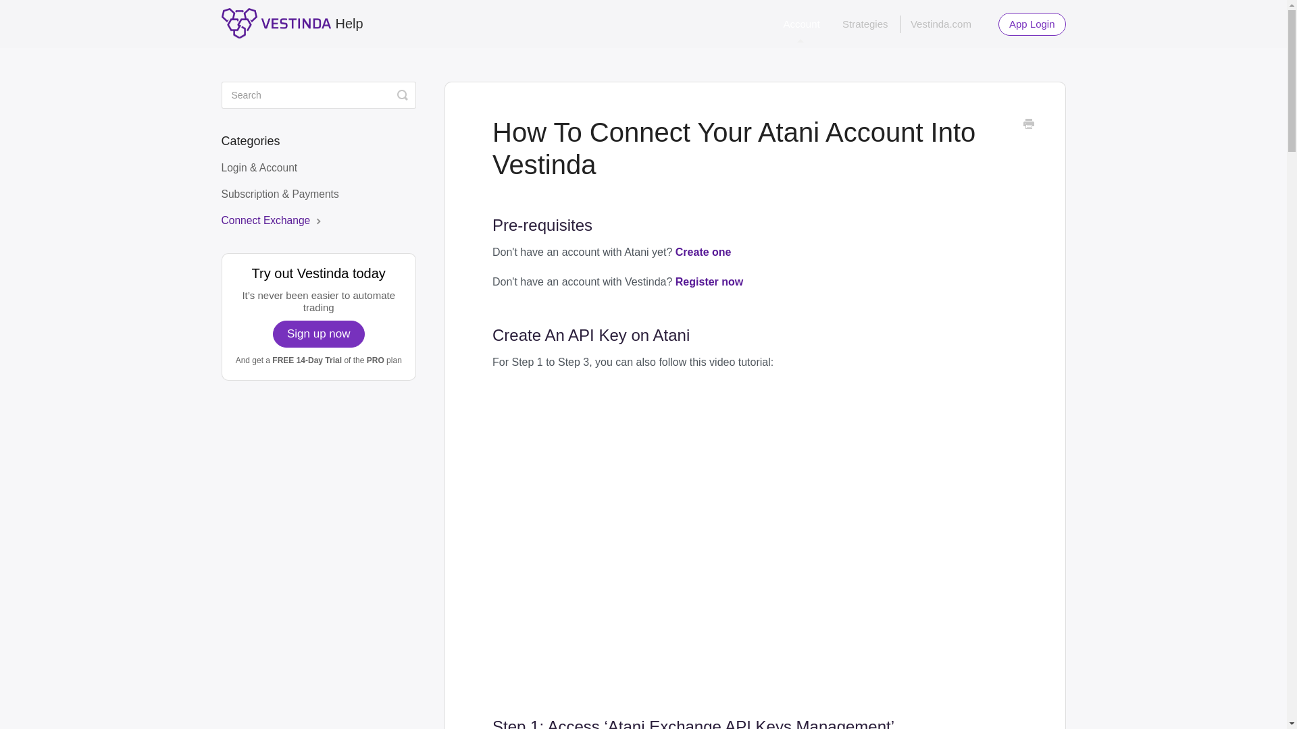 This screenshot has height=729, width=1297. I want to click on Sign up now, so click(318, 334).